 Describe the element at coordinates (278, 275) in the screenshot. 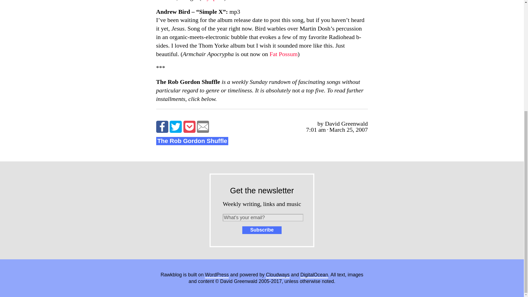

I see `Cloudways` at that location.